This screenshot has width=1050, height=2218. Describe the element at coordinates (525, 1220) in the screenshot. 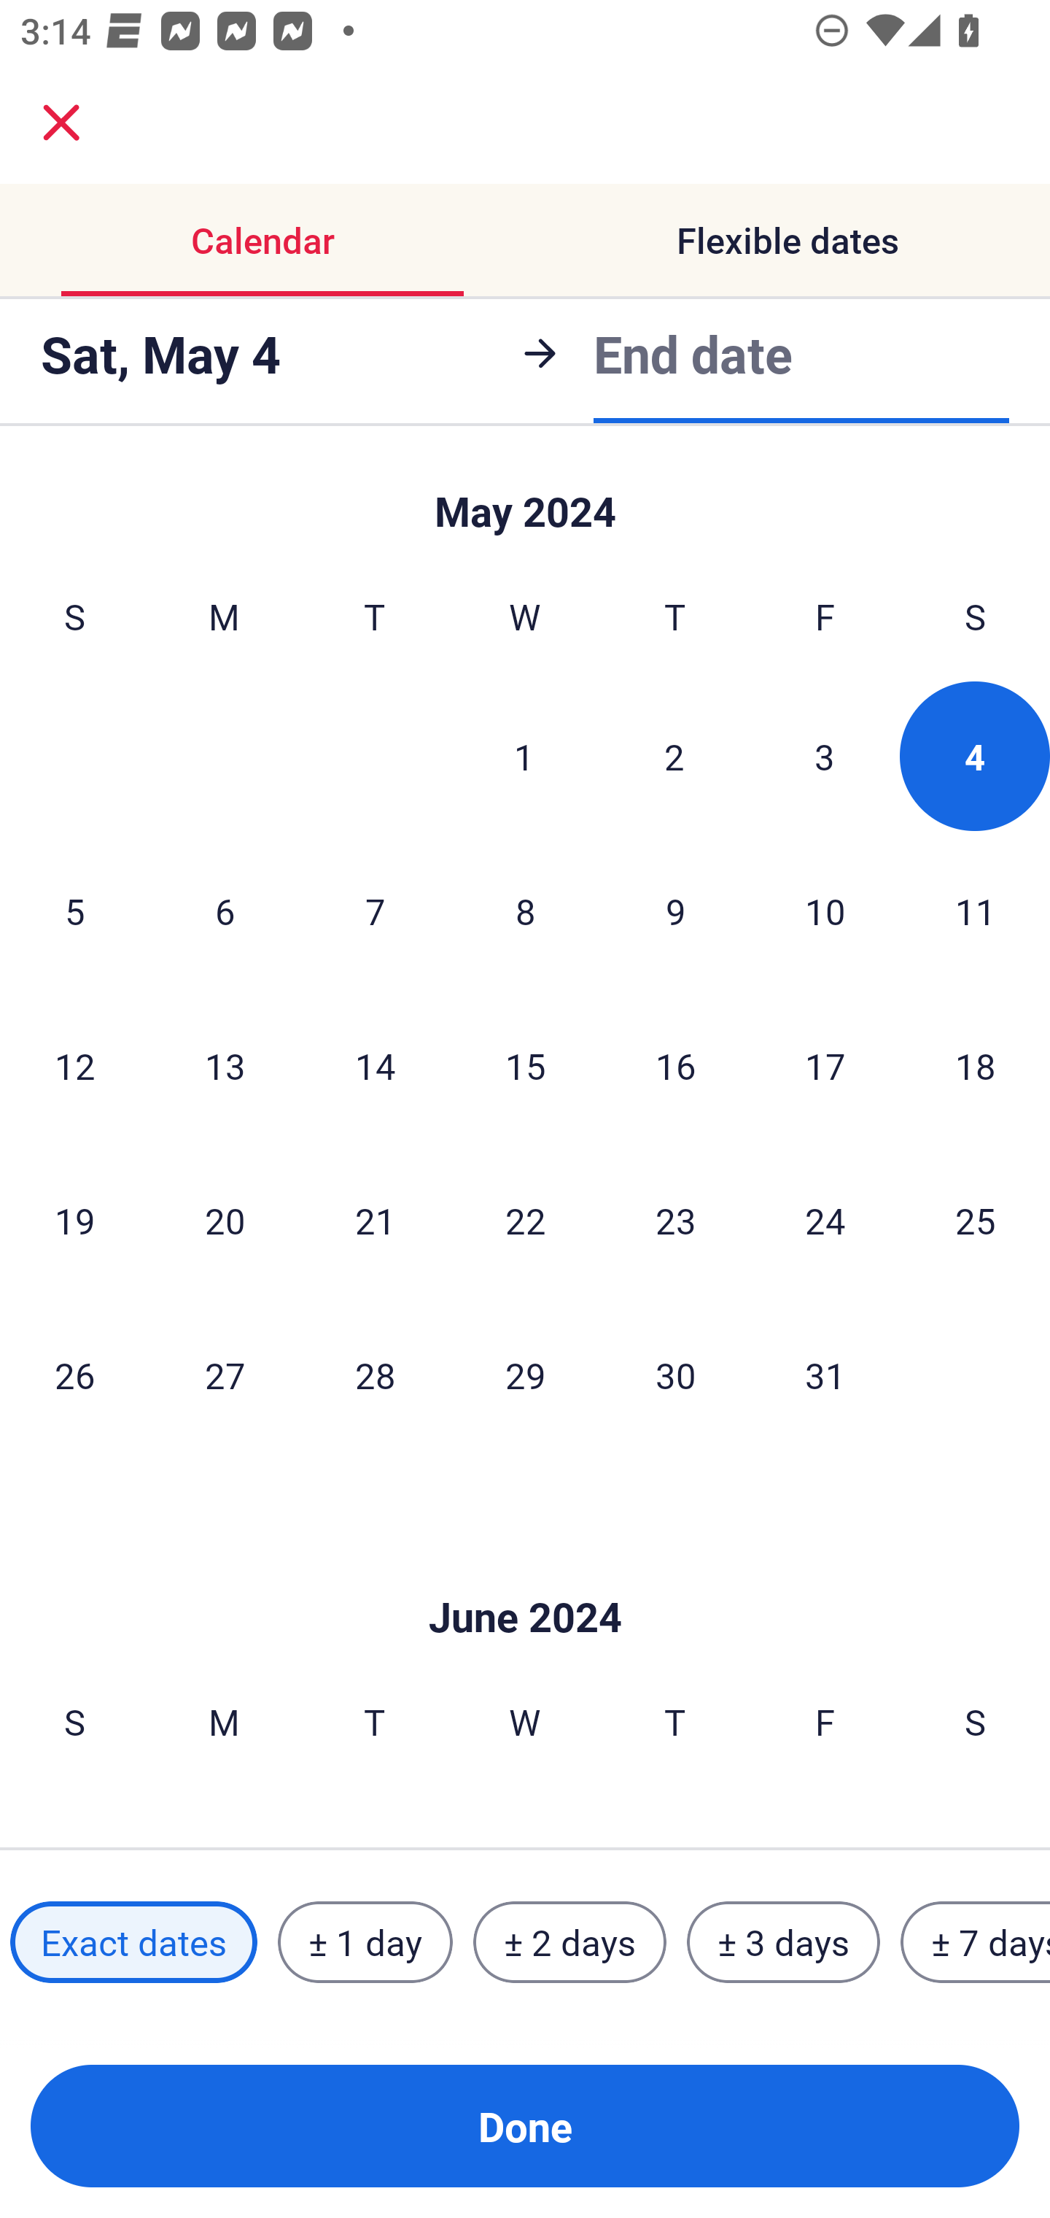

I see `22 Wednesday, May 22, 2024` at that location.